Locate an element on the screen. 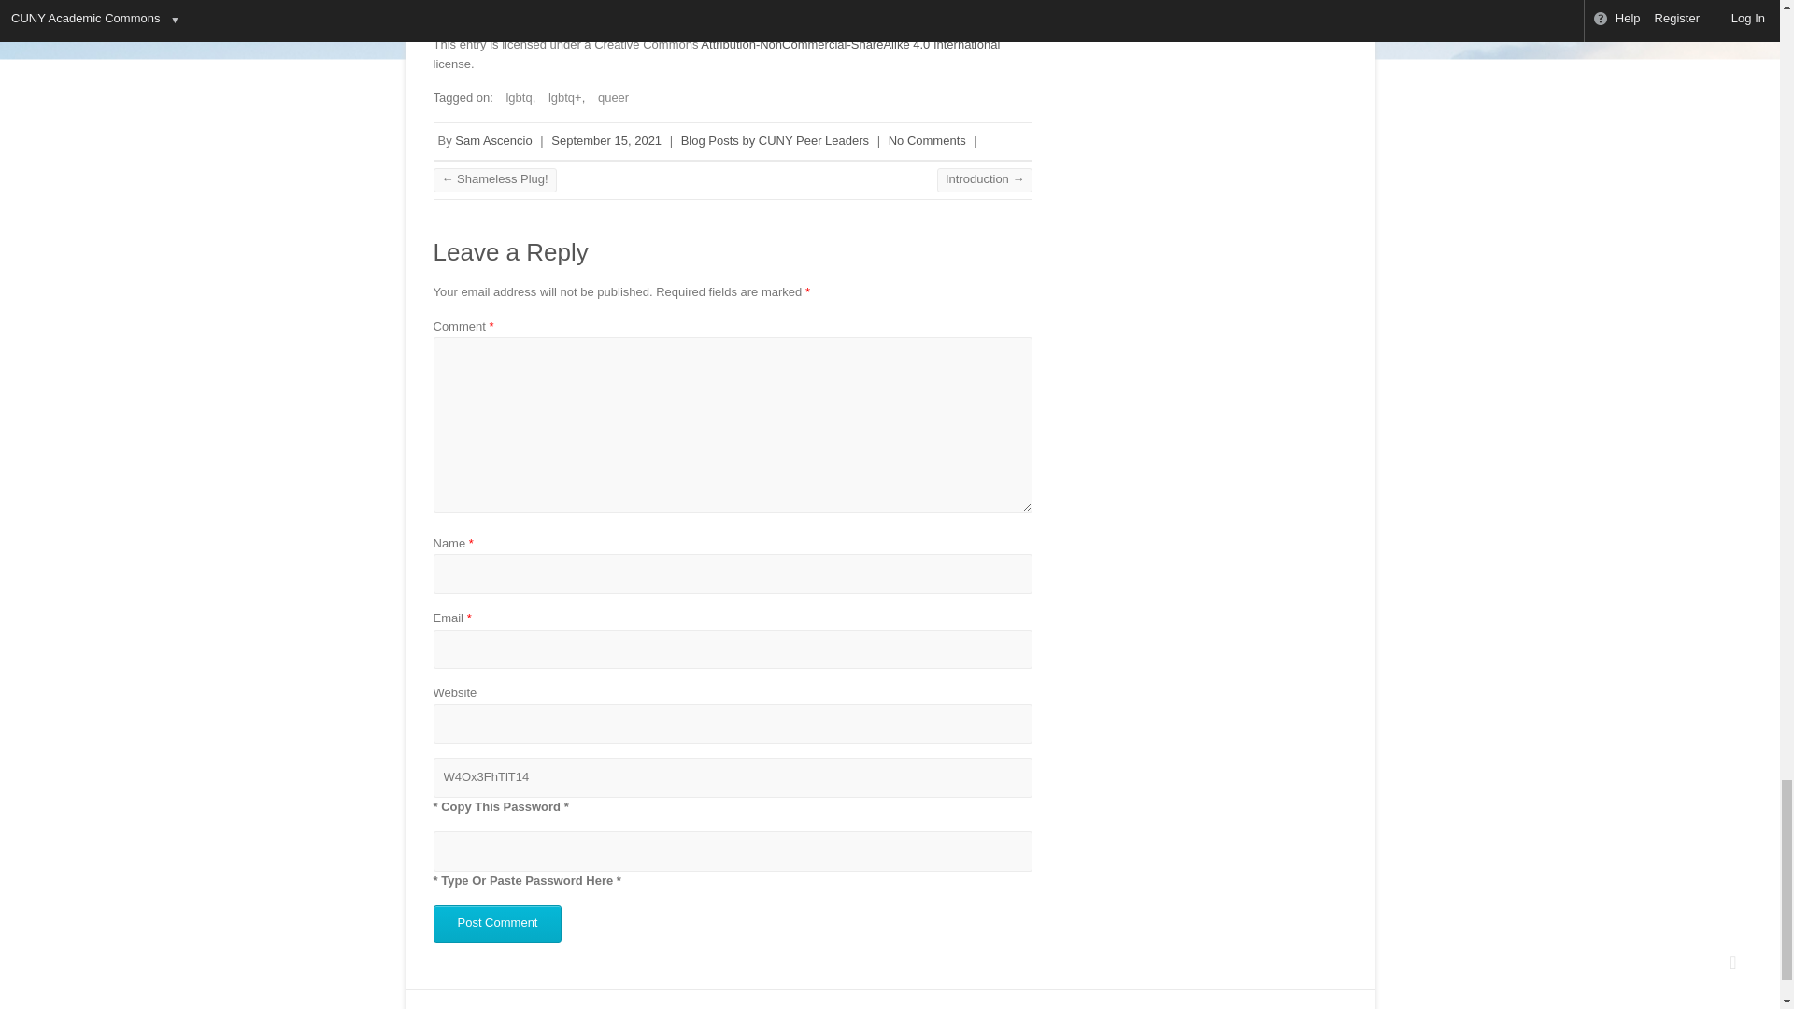 The width and height of the screenshot is (1794, 1009). queer is located at coordinates (608, 97).